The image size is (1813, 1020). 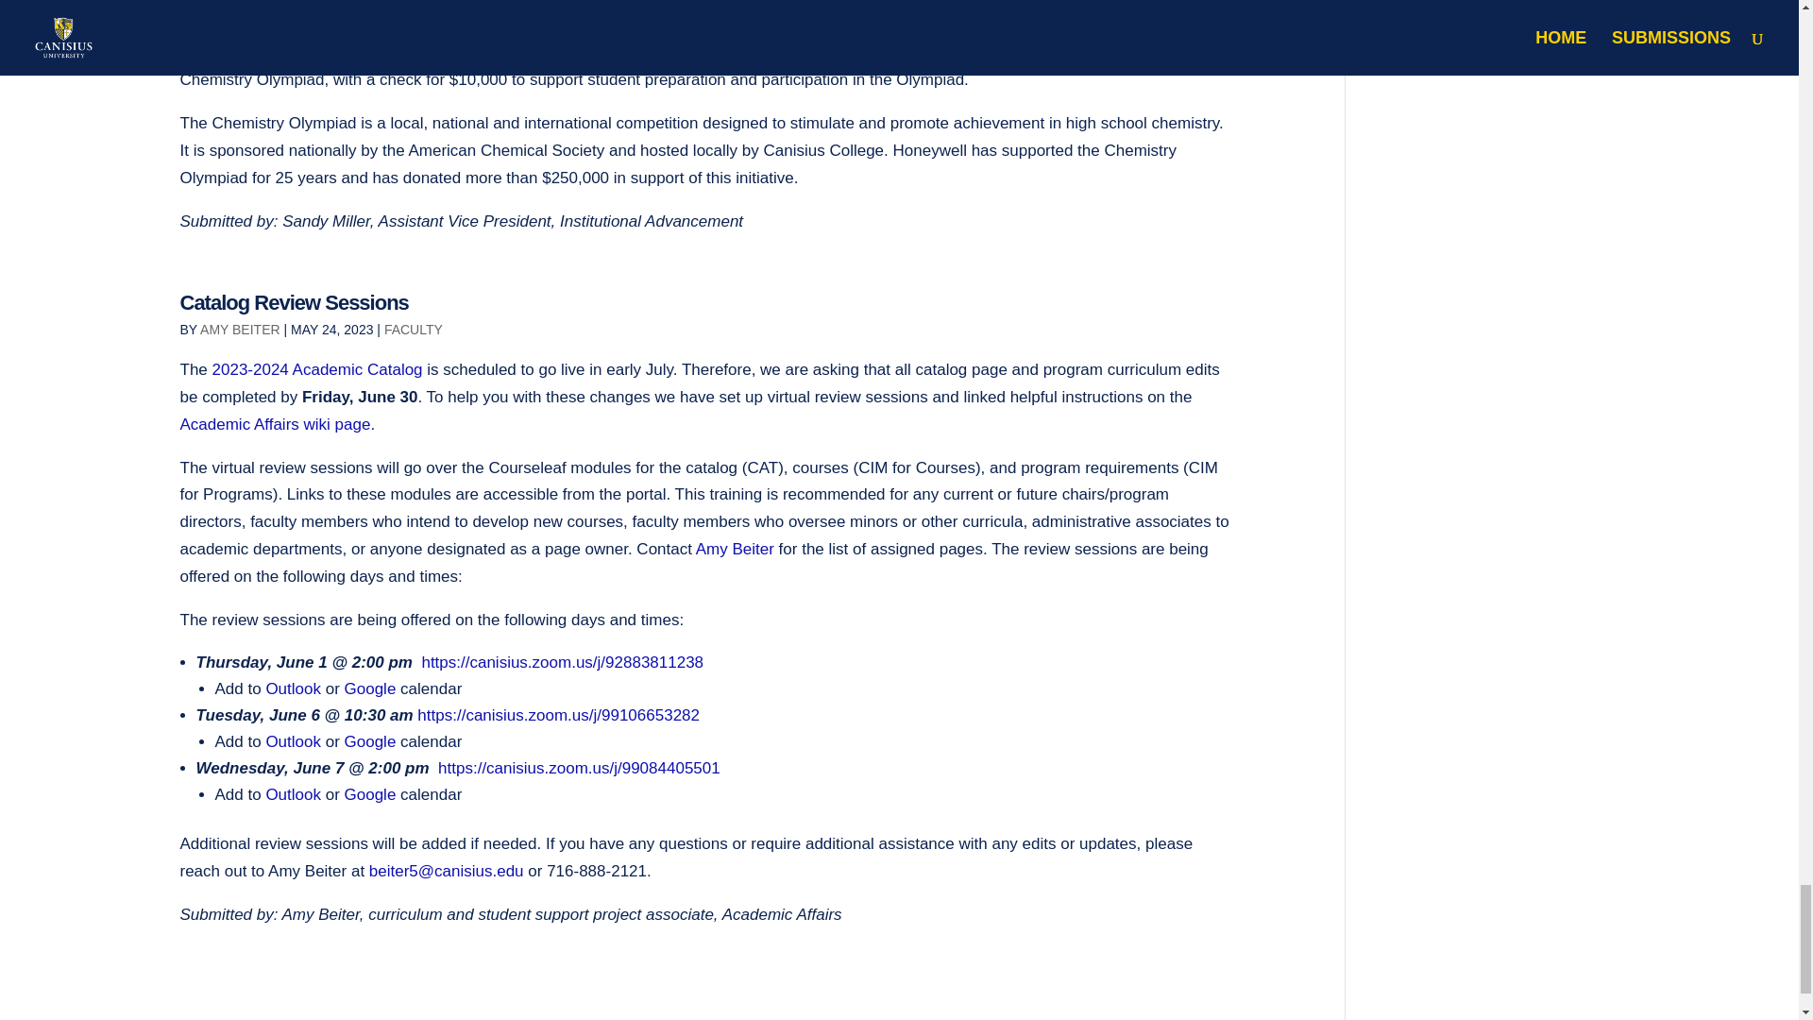 I want to click on Outlook, so click(x=293, y=688).